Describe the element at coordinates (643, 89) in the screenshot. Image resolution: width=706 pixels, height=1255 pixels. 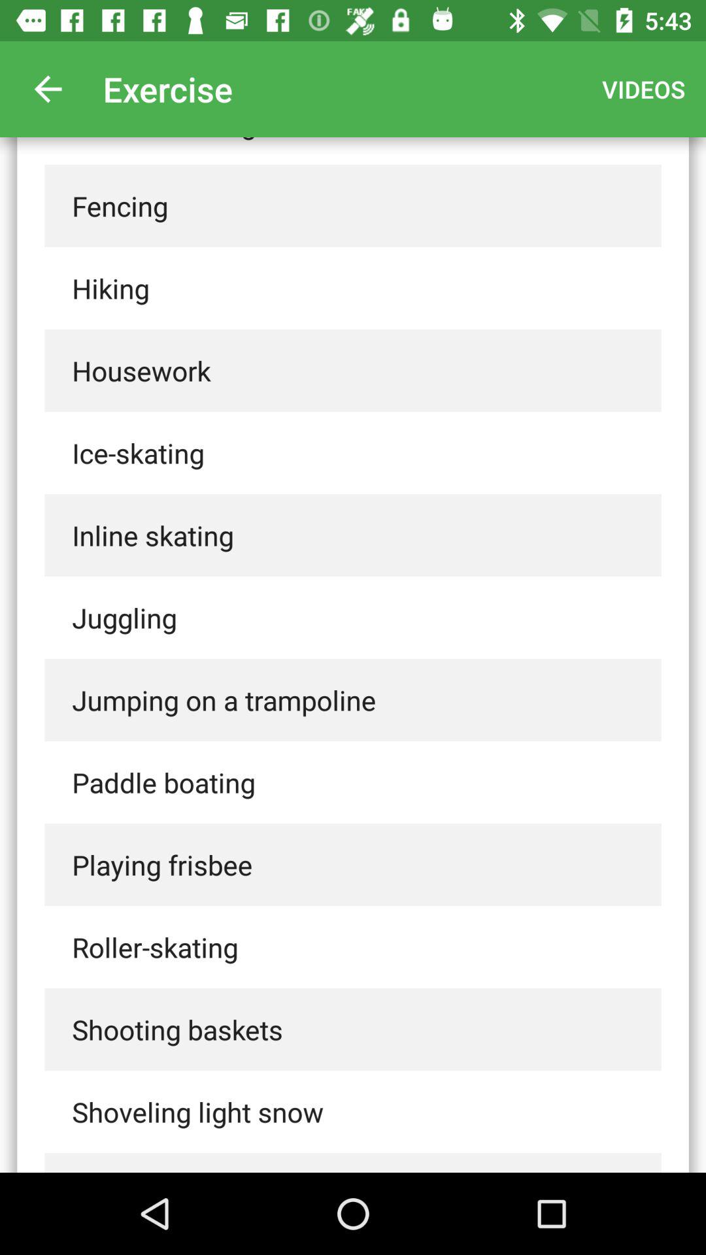
I see `select the videos icon` at that location.